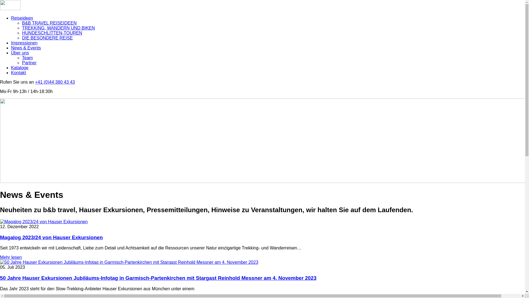 The height and width of the screenshot is (298, 529). Describe the element at coordinates (51, 237) in the screenshot. I see `Magalog 2023/24 von Hauser Exkursionen` at that location.